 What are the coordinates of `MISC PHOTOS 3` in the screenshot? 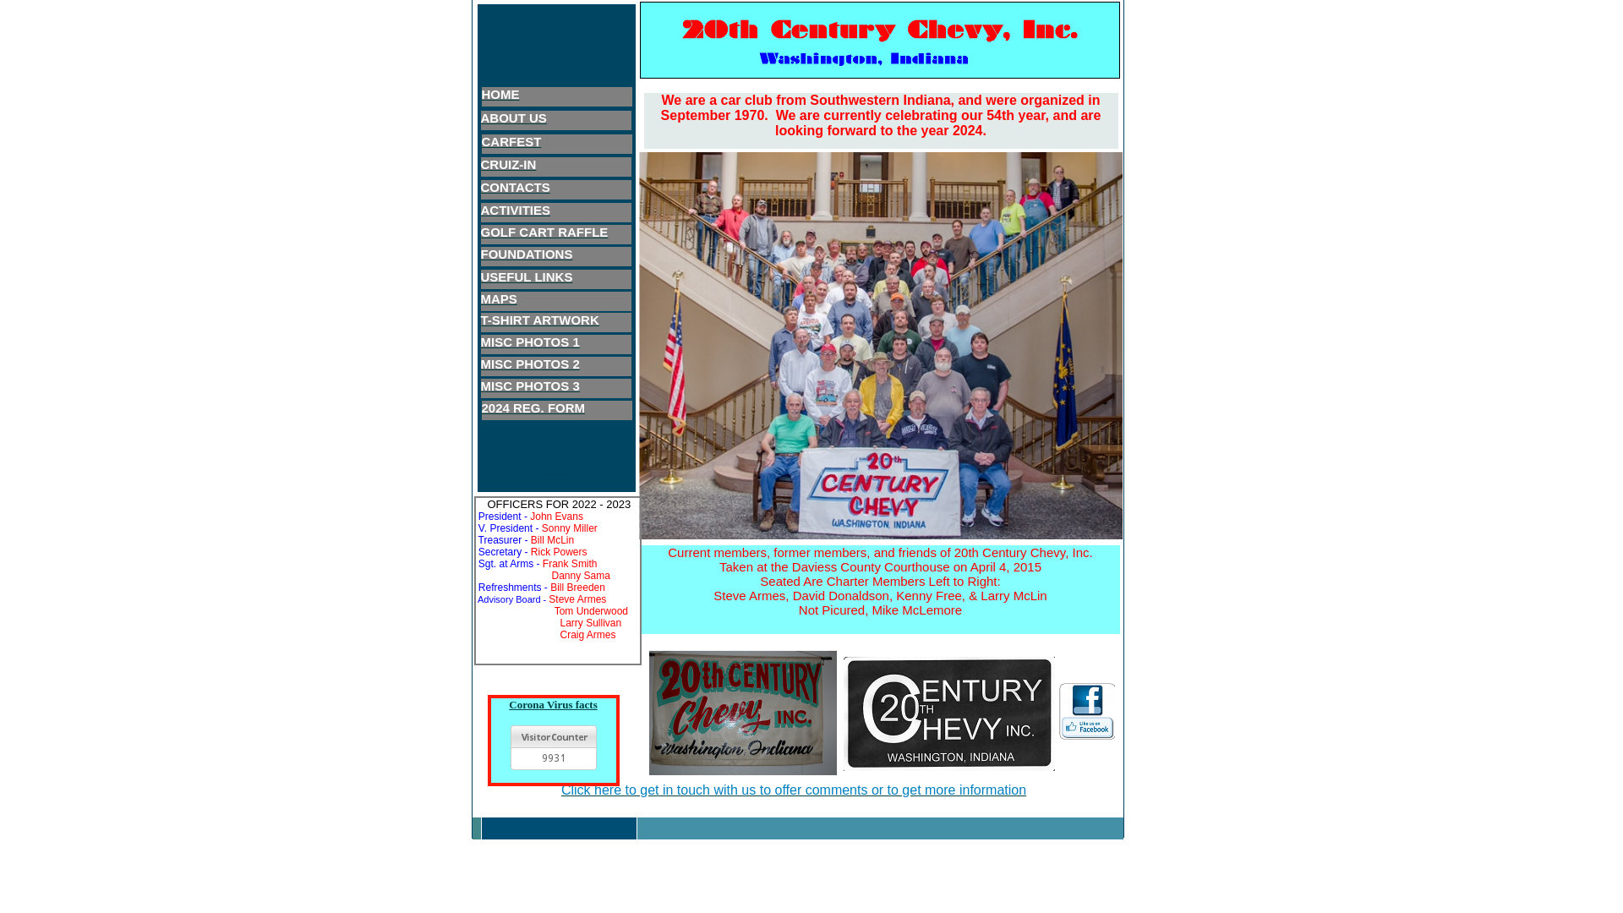 It's located at (529, 387).